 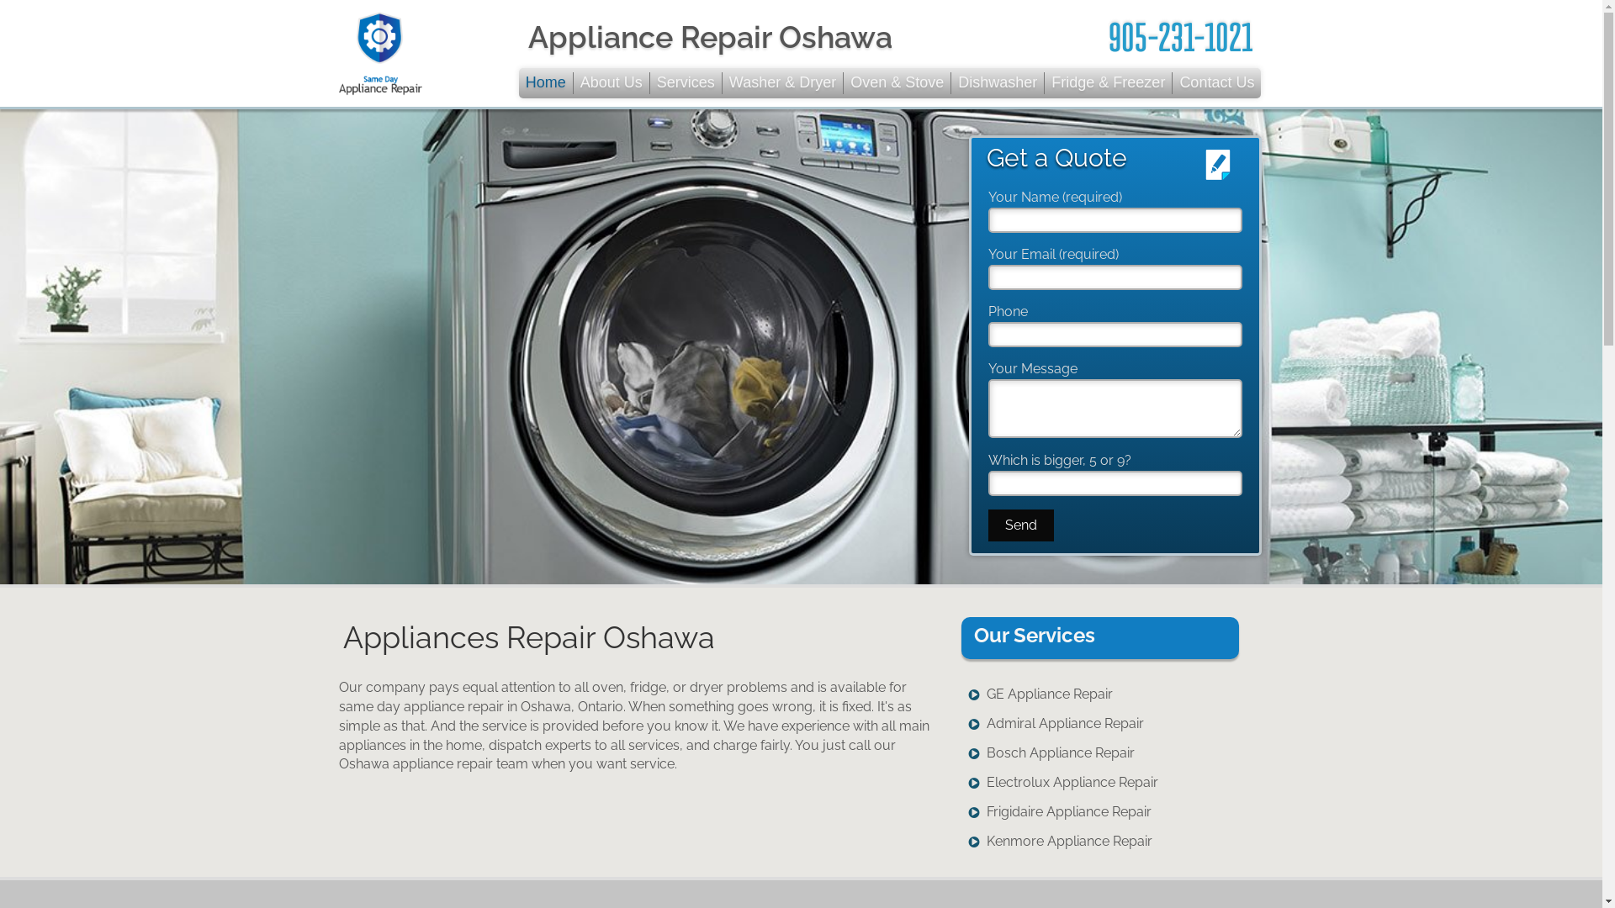 I want to click on Fridge & Freezer, so click(x=1109, y=83).